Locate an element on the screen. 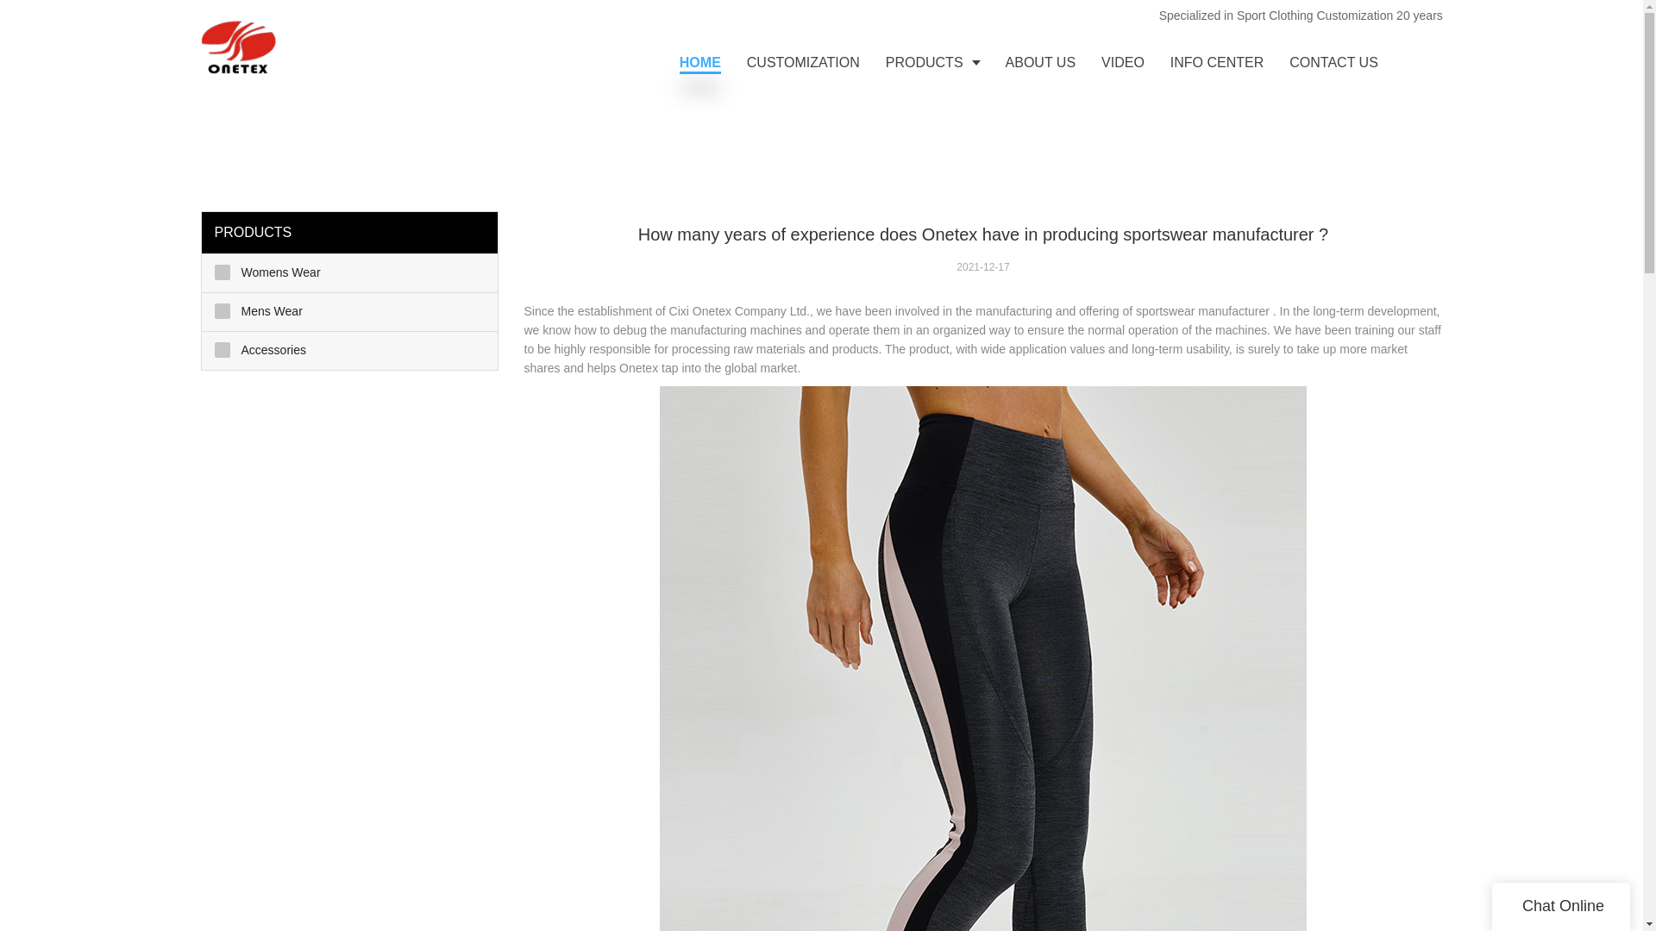 The width and height of the screenshot is (1656, 931). Accessories is located at coordinates (350, 350).